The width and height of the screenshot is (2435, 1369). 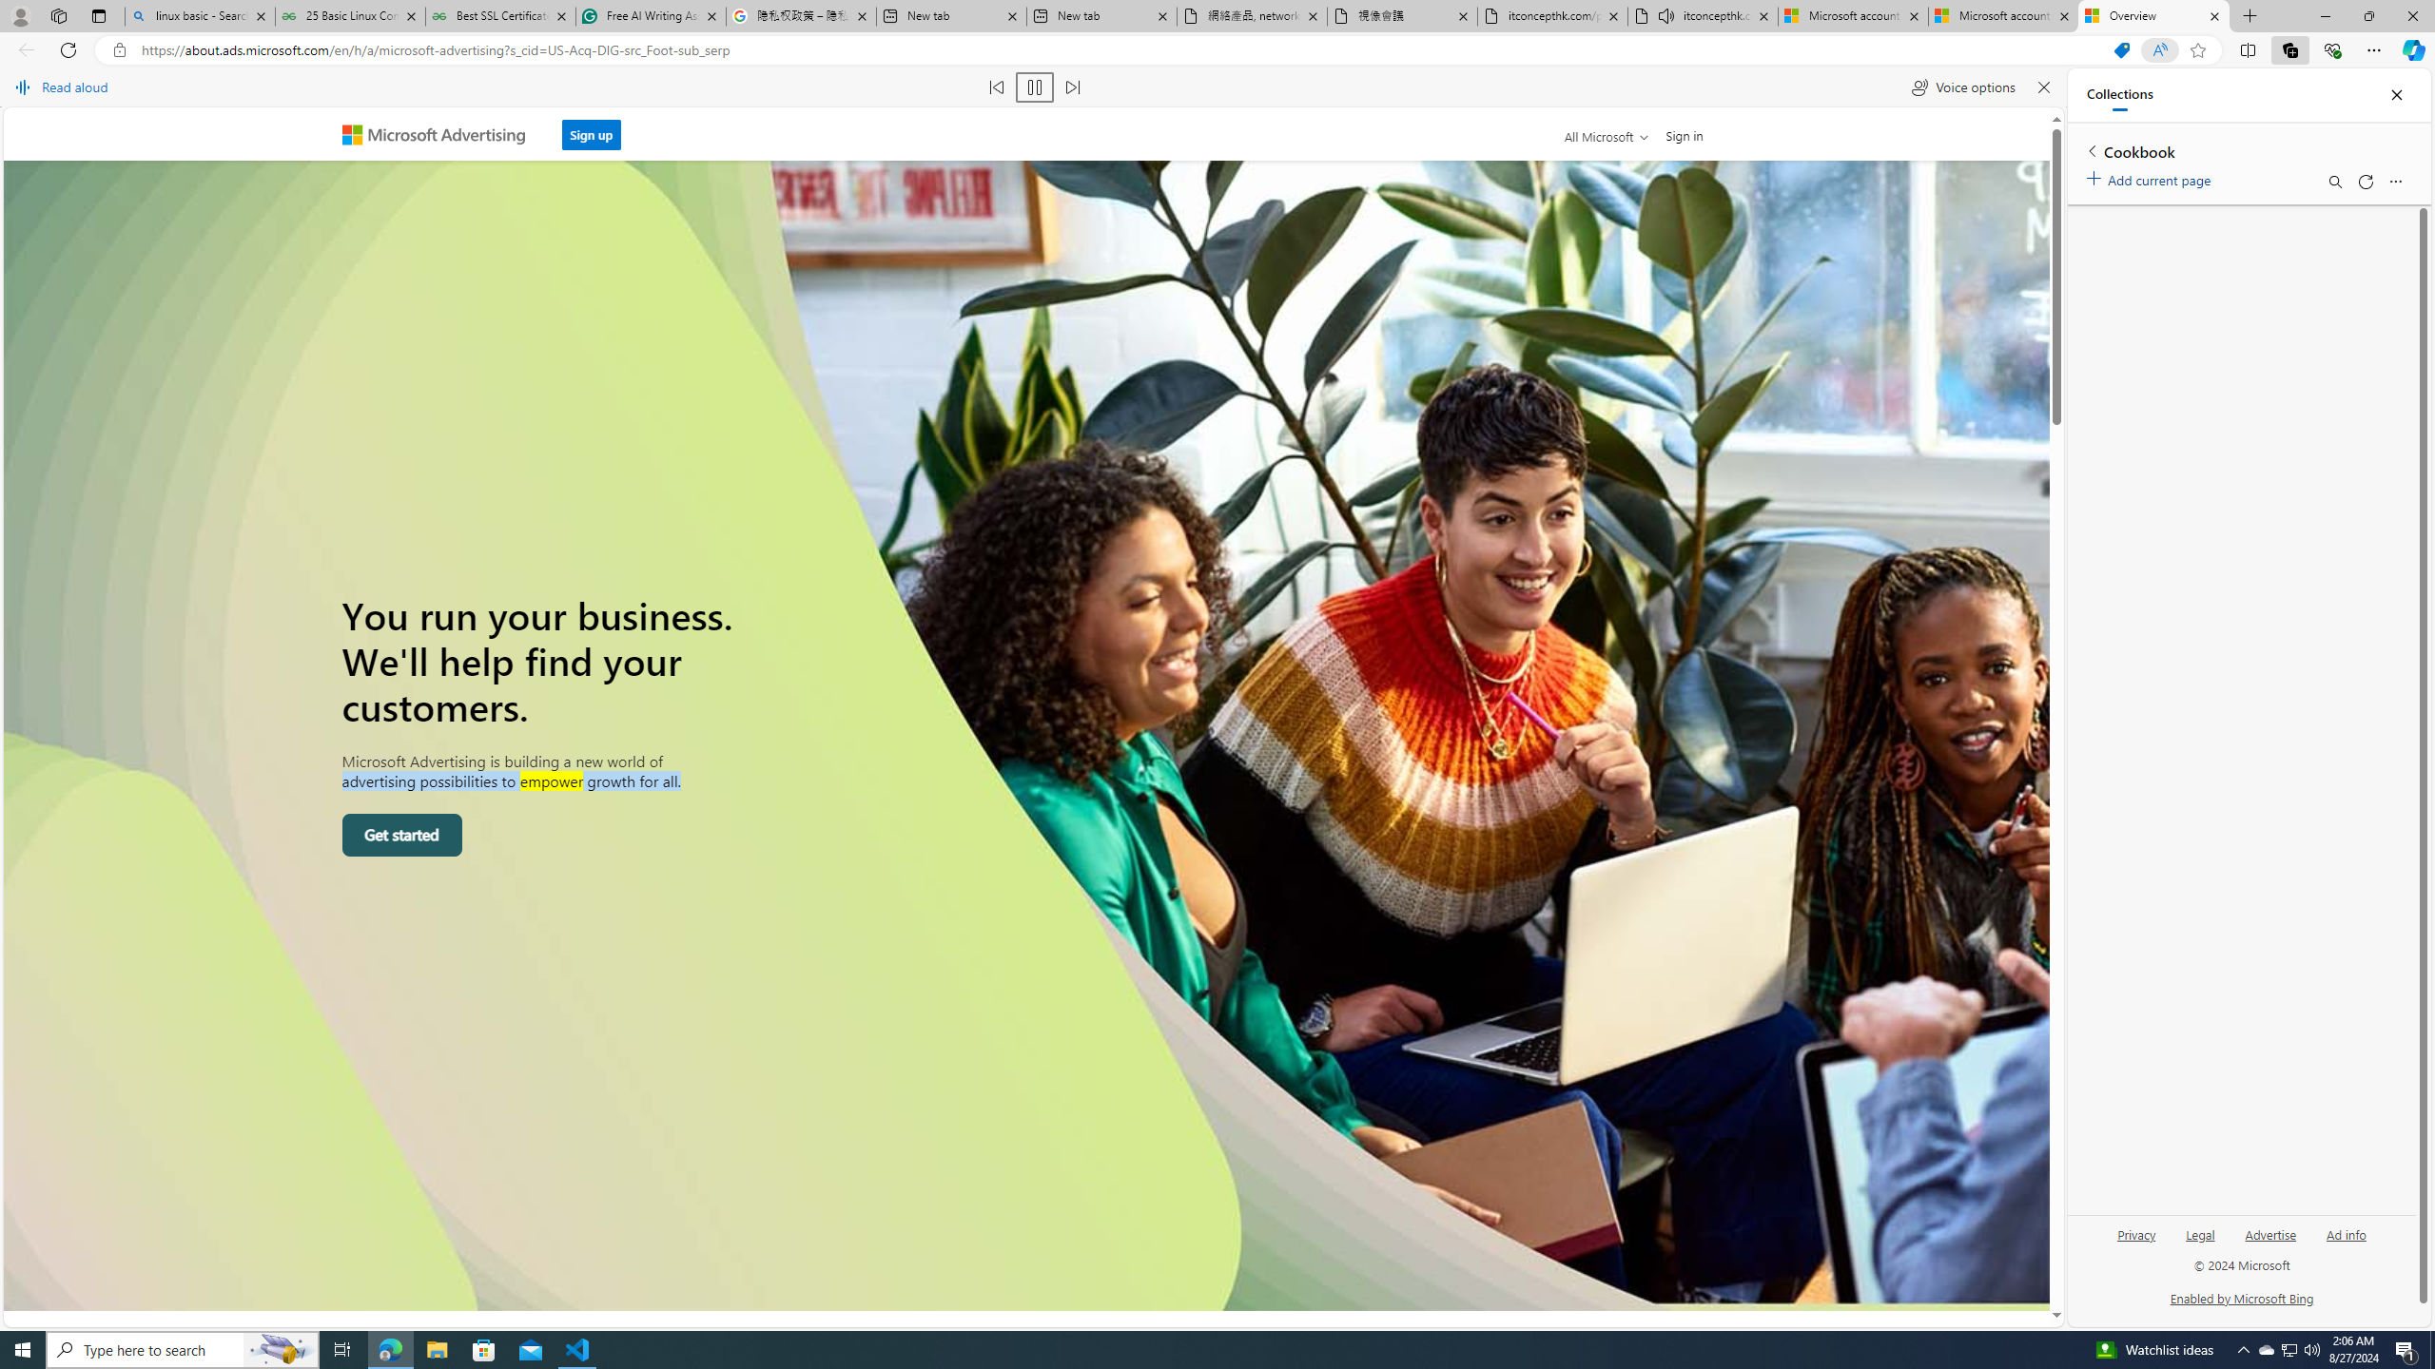 What do you see at coordinates (1553, 16) in the screenshot?
I see `itconcepthk.com/projector_solutions.mp4` at bounding box center [1553, 16].